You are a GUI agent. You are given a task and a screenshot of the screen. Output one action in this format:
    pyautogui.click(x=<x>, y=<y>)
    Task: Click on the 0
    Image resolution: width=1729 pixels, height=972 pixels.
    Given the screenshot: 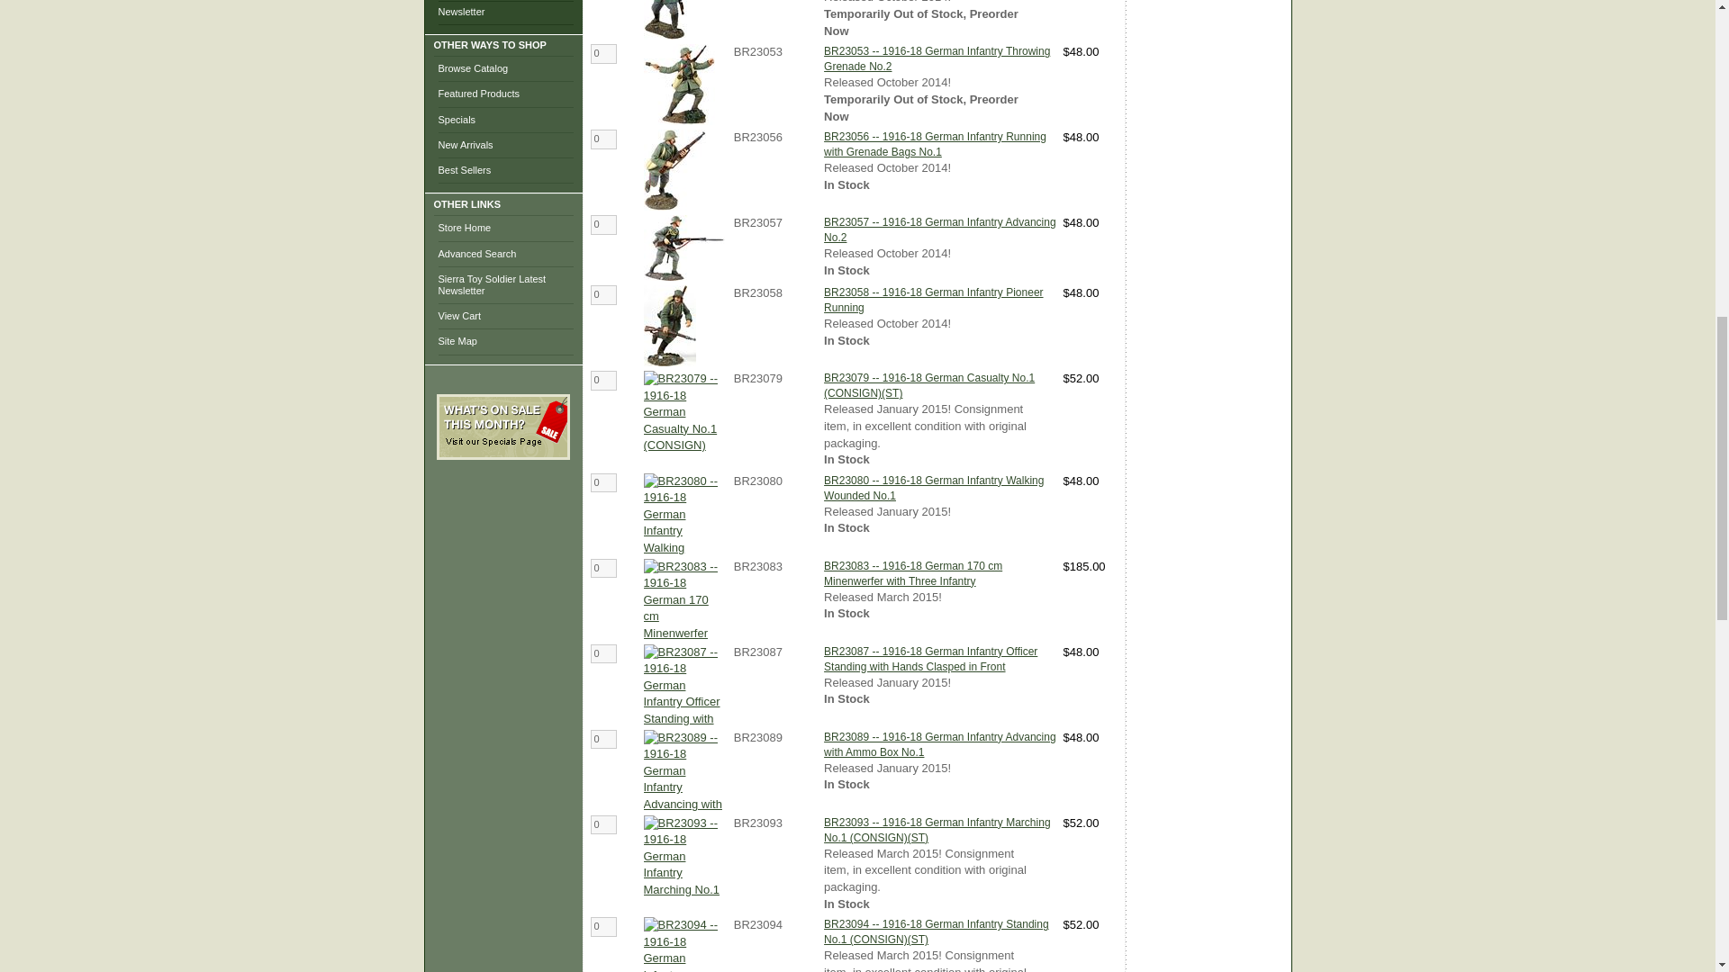 What is the action you would take?
    pyautogui.click(x=603, y=54)
    